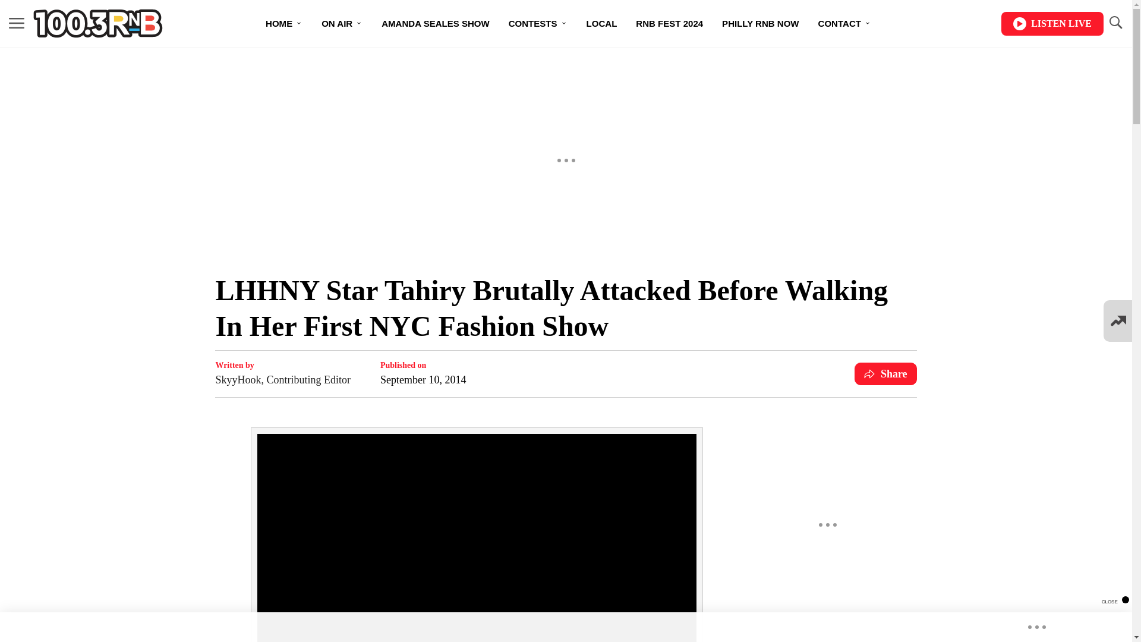  Describe the element at coordinates (759, 24) in the screenshot. I see `PHILLY RNB NOW` at that location.